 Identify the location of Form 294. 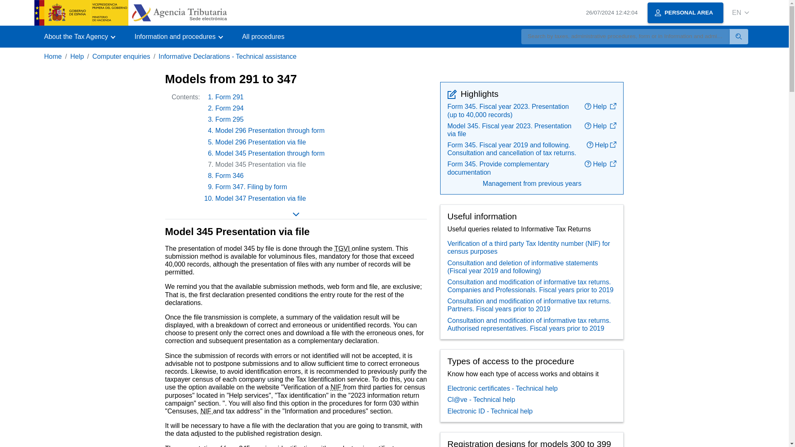
(229, 108).